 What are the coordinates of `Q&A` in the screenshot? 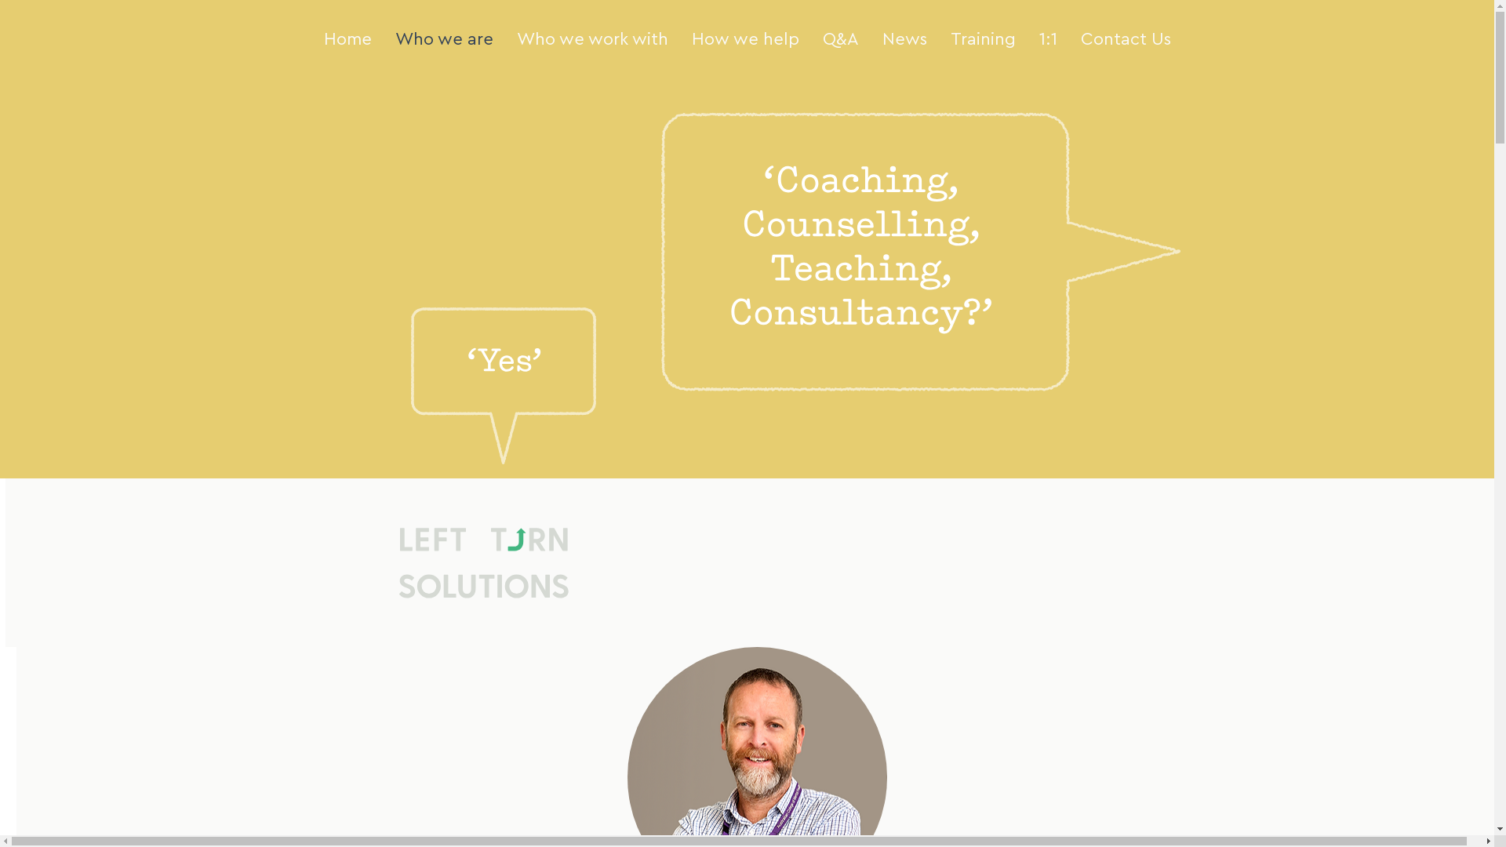 It's located at (841, 39).